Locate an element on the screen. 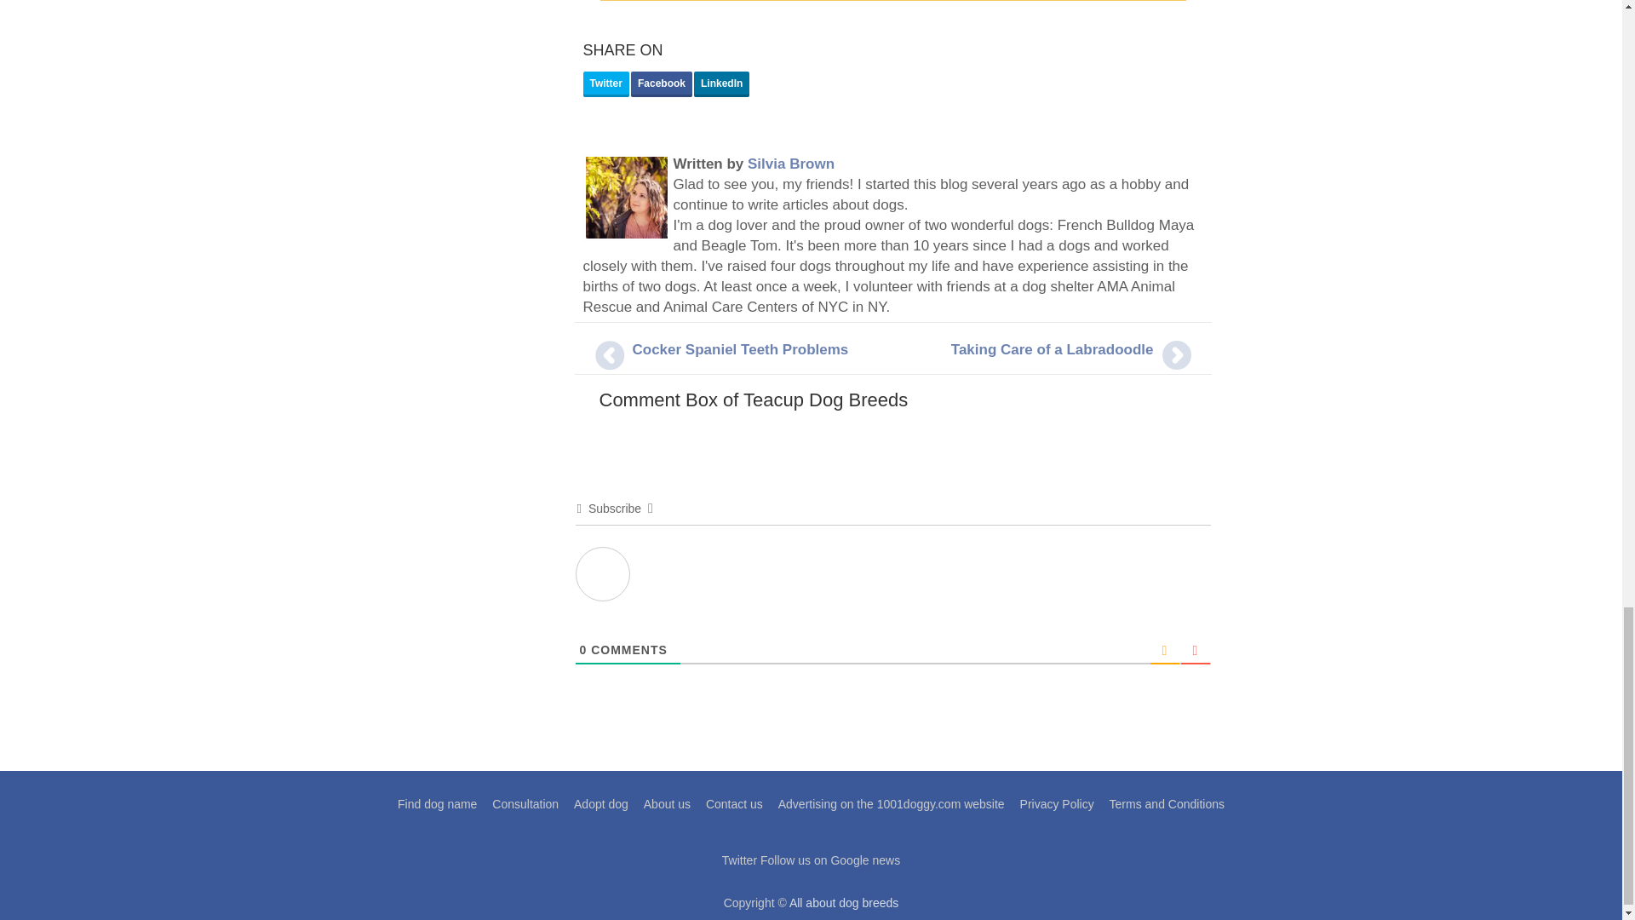 Image resolution: width=1635 pixels, height=920 pixels. Taking Care of a Labradoodle is located at coordinates (1053, 349).